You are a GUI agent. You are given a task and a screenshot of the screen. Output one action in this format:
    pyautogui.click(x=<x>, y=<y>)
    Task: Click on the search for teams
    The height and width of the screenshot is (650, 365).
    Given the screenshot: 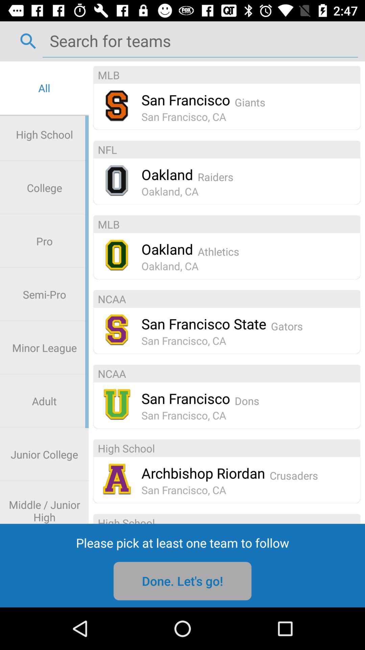 What is the action you would take?
    pyautogui.click(x=200, y=41)
    